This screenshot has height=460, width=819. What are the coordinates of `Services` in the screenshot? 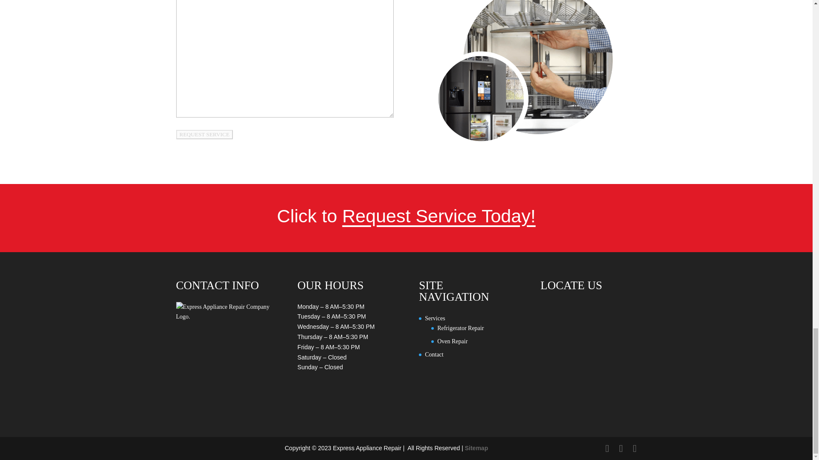 It's located at (435, 318).